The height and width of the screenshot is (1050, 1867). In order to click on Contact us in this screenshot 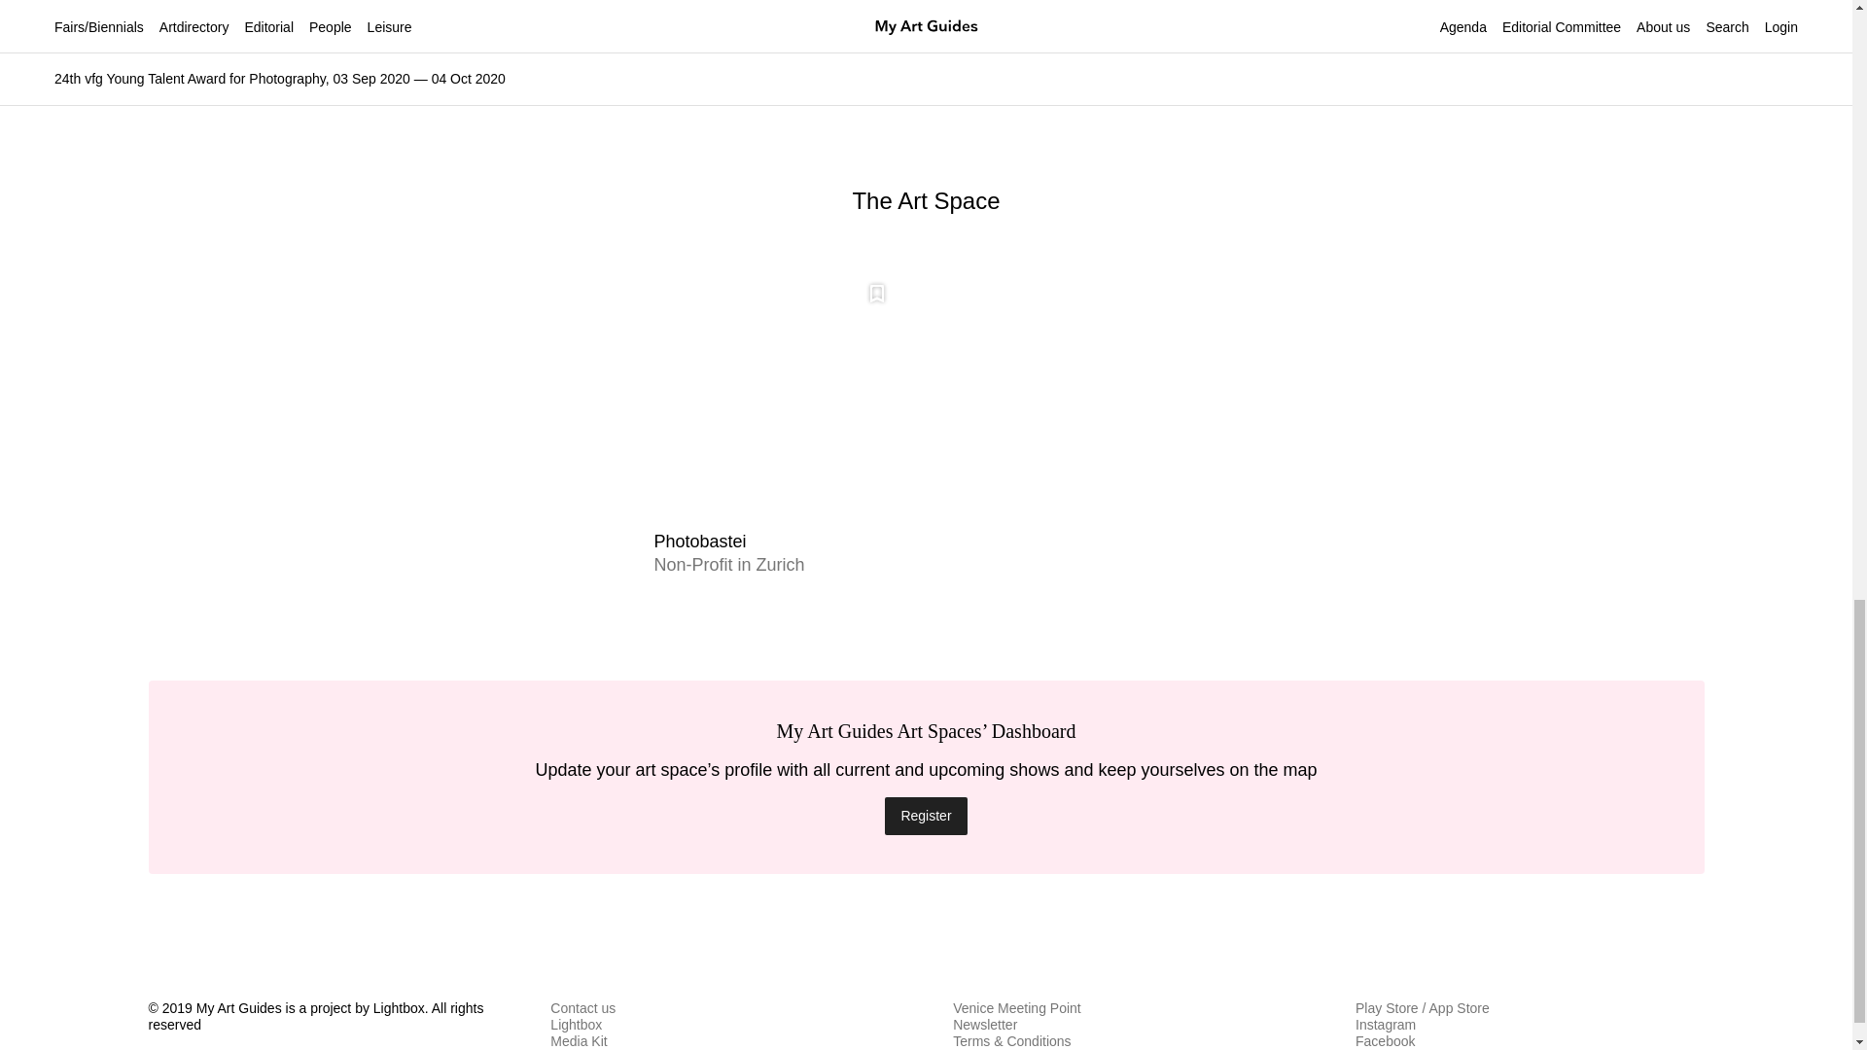, I will do `click(583, 1008)`.